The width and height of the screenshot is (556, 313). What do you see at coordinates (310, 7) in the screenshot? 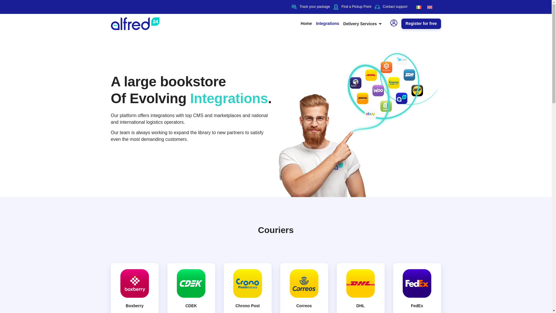
I see `Track your package` at bounding box center [310, 7].